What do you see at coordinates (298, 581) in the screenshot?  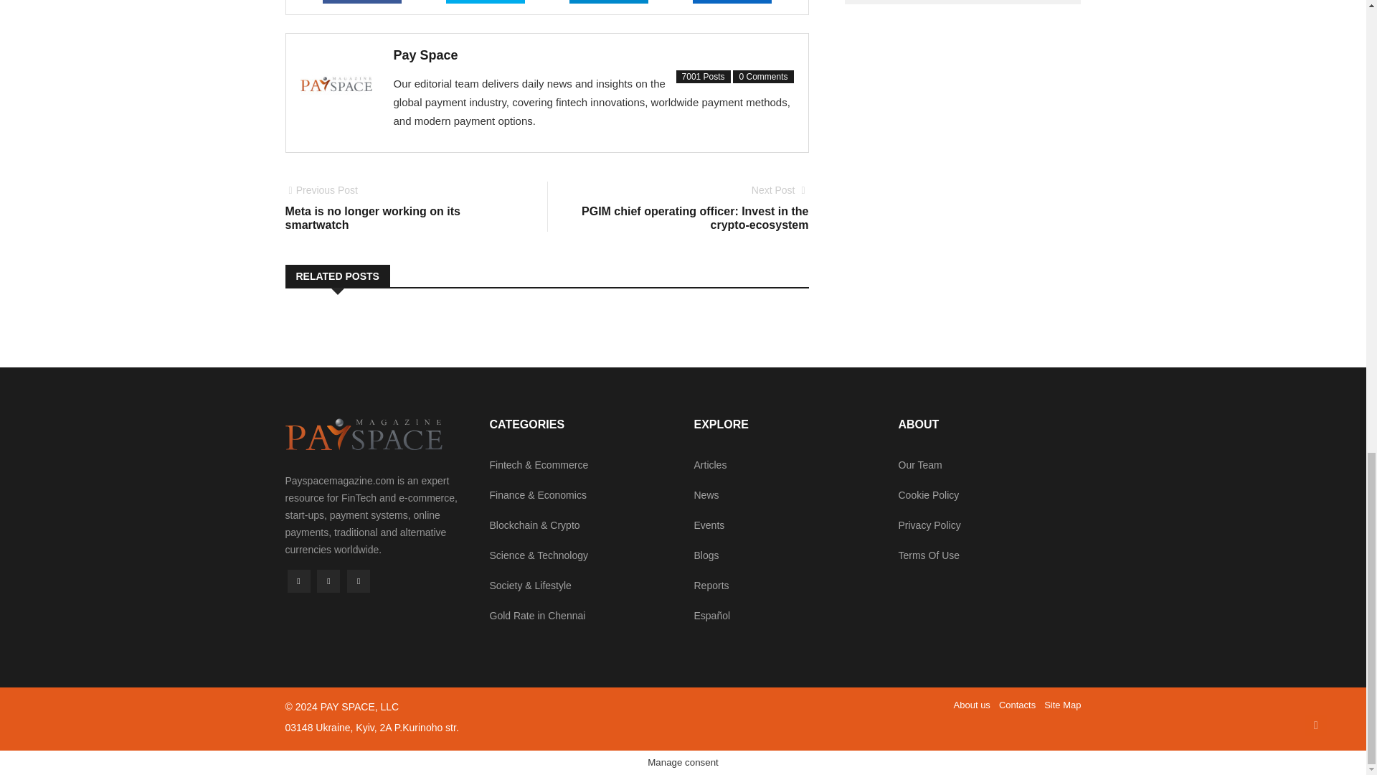 I see `Facebook` at bounding box center [298, 581].